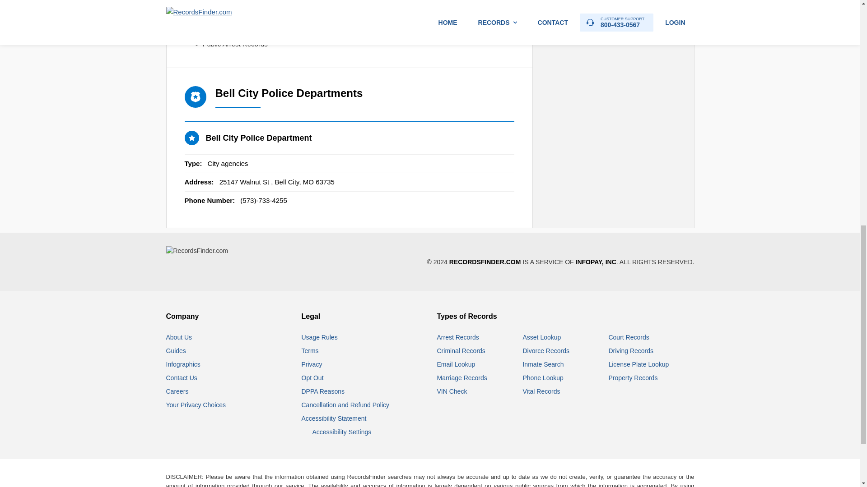 The height and width of the screenshot is (487, 867). Describe the element at coordinates (179, 337) in the screenshot. I see `About RecordsFinder.com` at that location.